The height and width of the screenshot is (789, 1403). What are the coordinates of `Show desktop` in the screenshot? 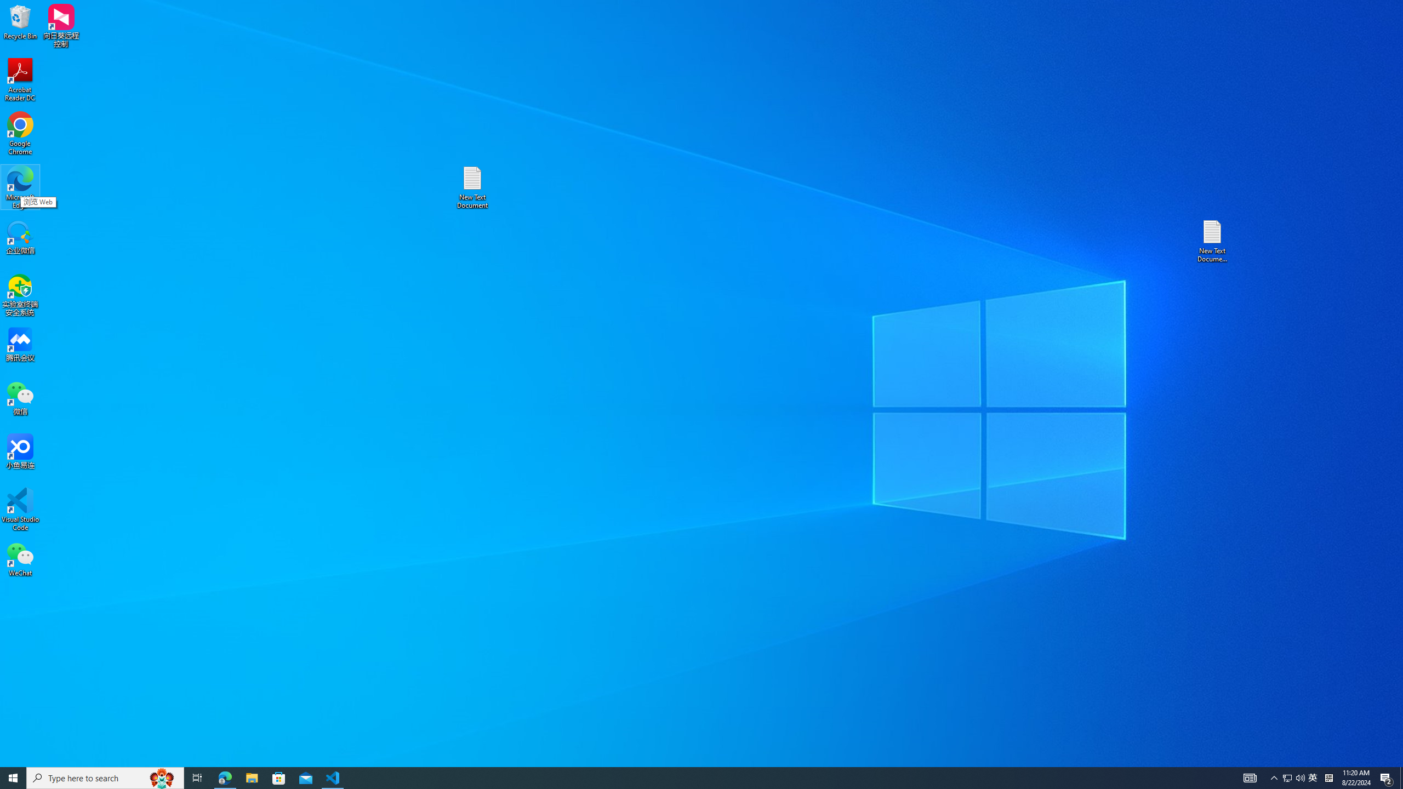 It's located at (333, 778).